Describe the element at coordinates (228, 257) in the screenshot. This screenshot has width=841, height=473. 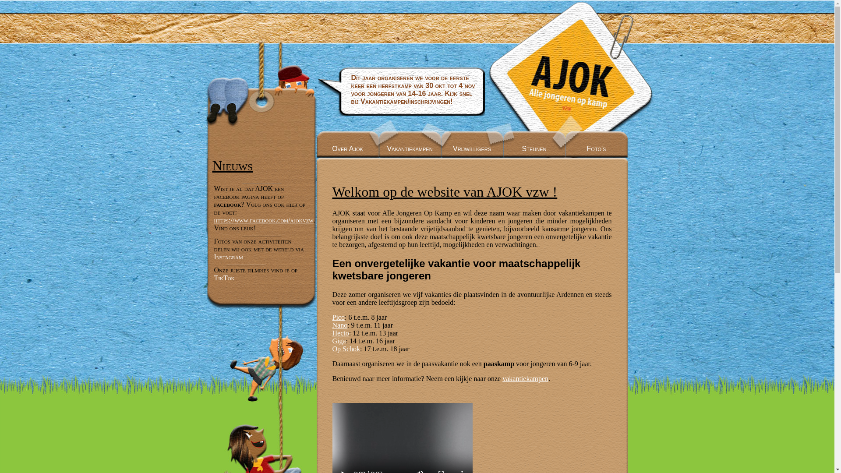
I see `Instagram` at that location.